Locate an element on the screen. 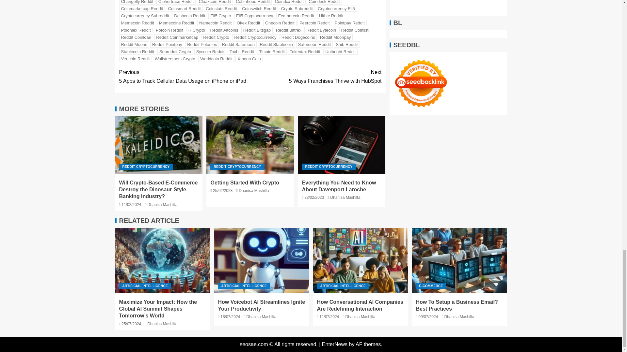 The height and width of the screenshot is (352, 627). Changelly Reddit is located at coordinates (137, 2).